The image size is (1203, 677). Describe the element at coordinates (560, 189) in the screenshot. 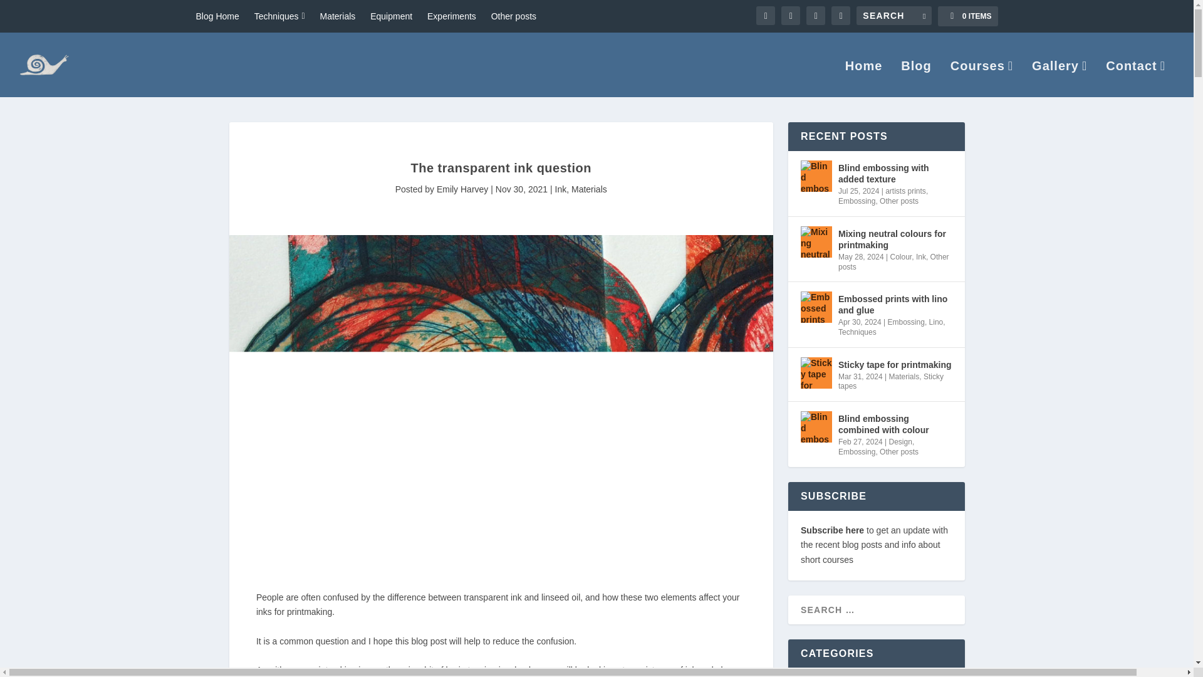

I see `Ink` at that location.